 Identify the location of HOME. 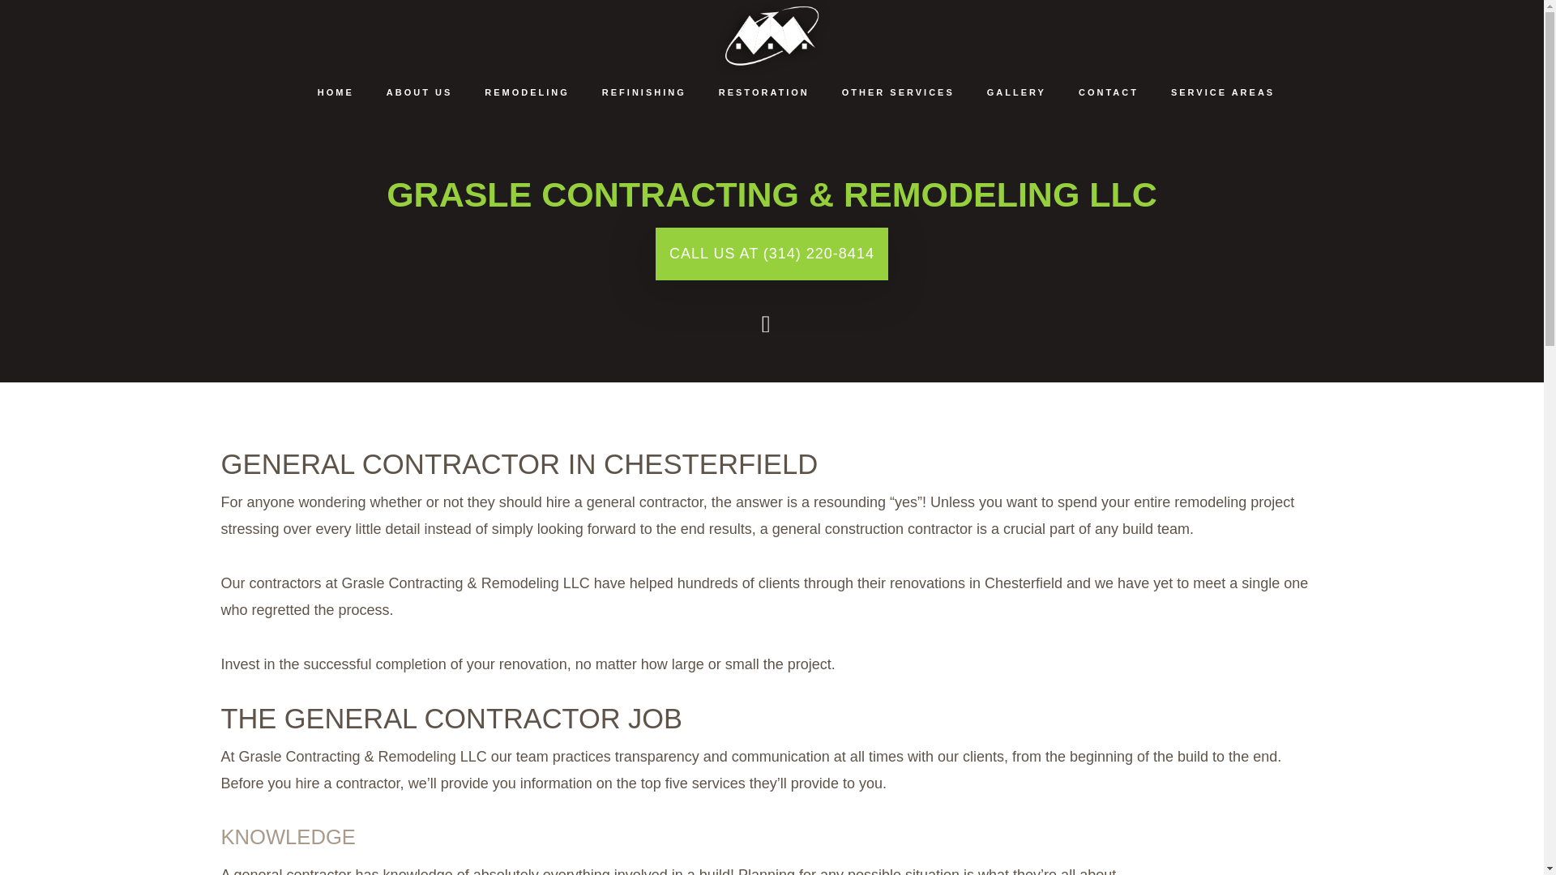
(336, 92).